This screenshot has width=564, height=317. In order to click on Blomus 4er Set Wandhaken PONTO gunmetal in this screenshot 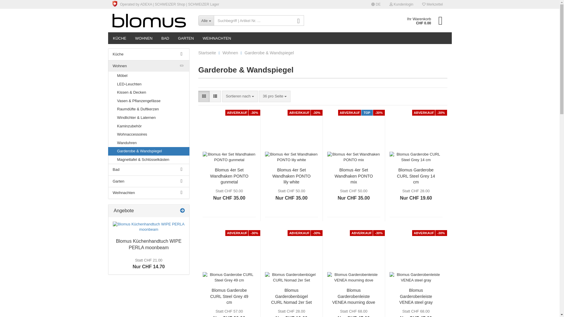, I will do `click(229, 176)`.